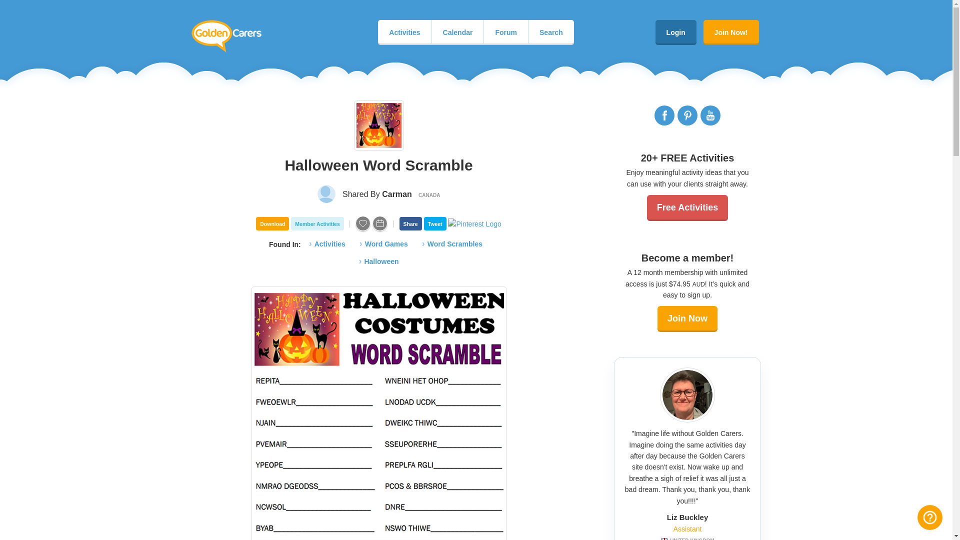  I want to click on Calendar, so click(458, 32).